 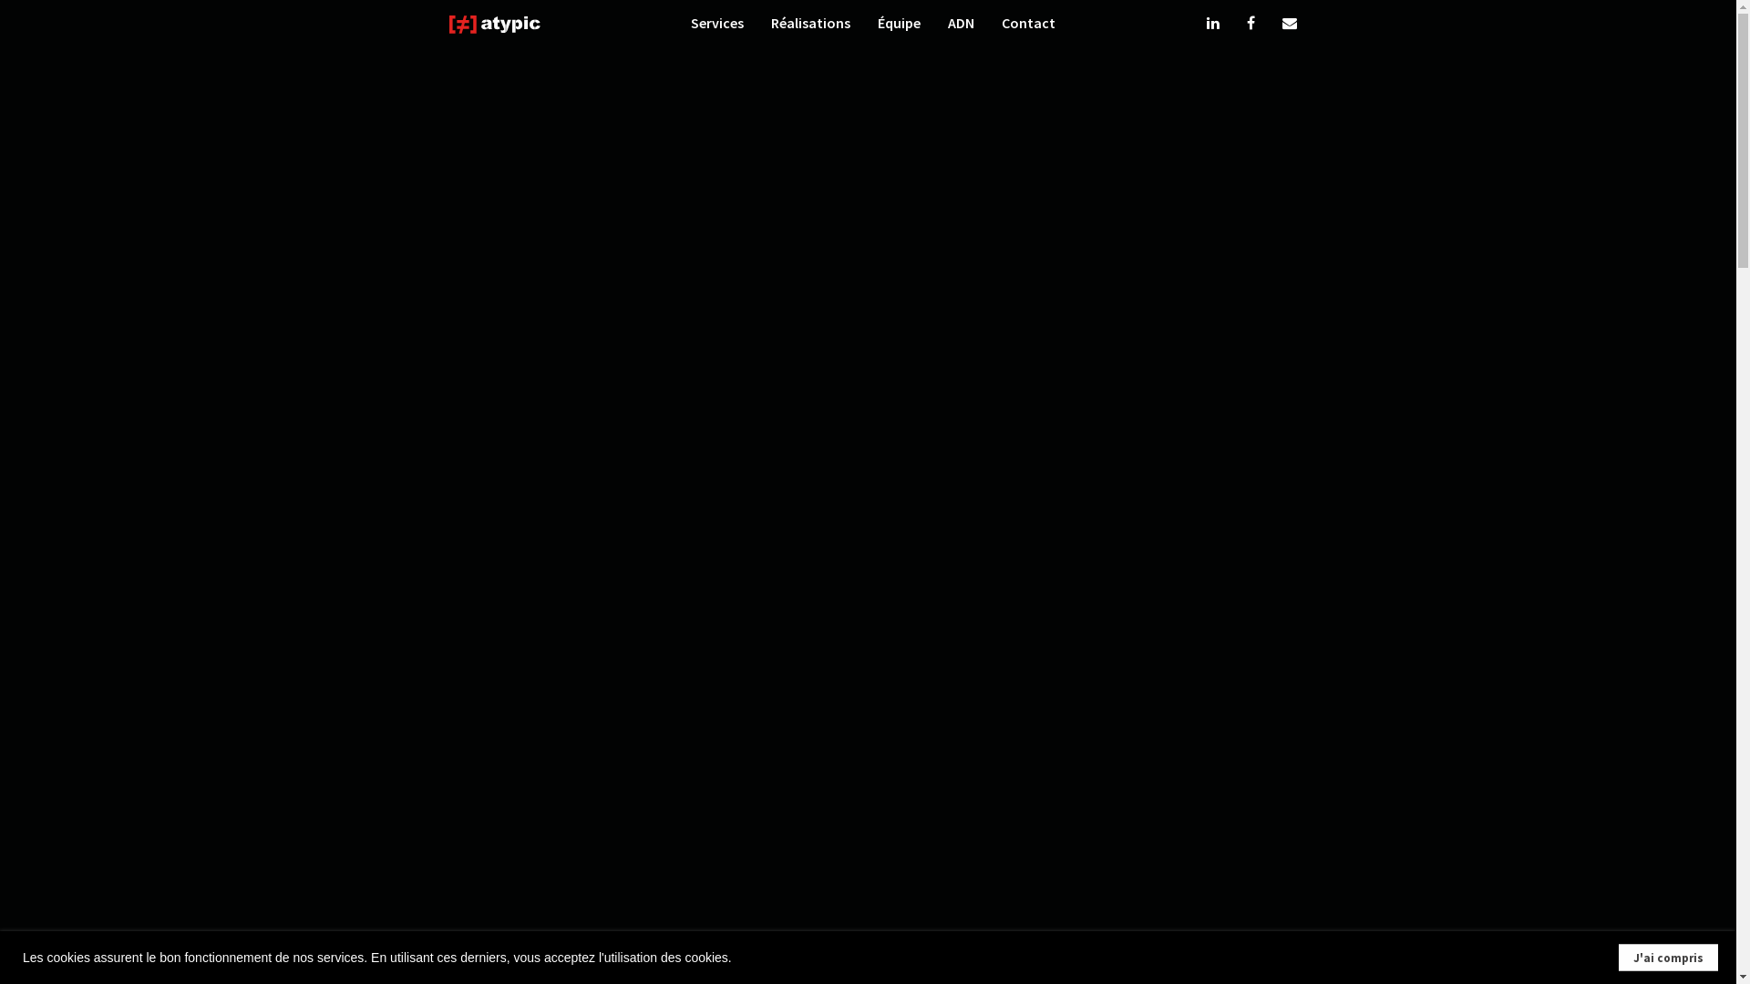 What do you see at coordinates (1502, 851) in the screenshot?
I see `Activation Concours` at bounding box center [1502, 851].